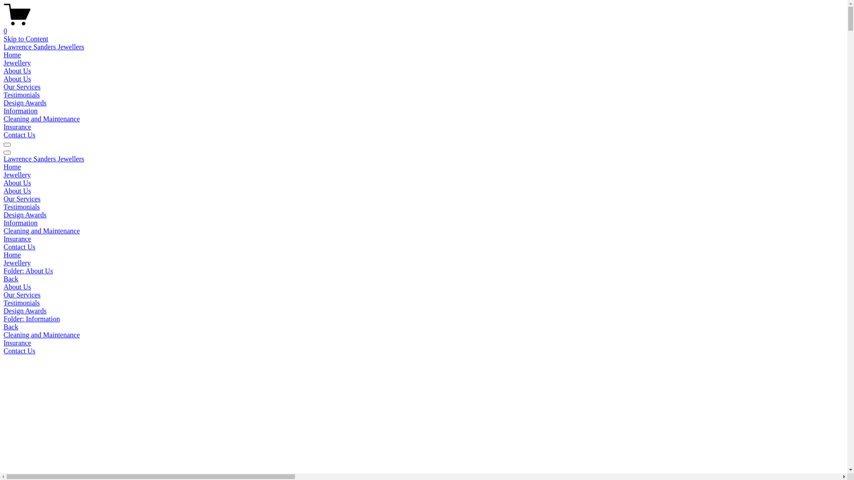  Describe the element at coordinates (423, 335) in the screenshot. I see `Cleaning and Maintenance` at that location.